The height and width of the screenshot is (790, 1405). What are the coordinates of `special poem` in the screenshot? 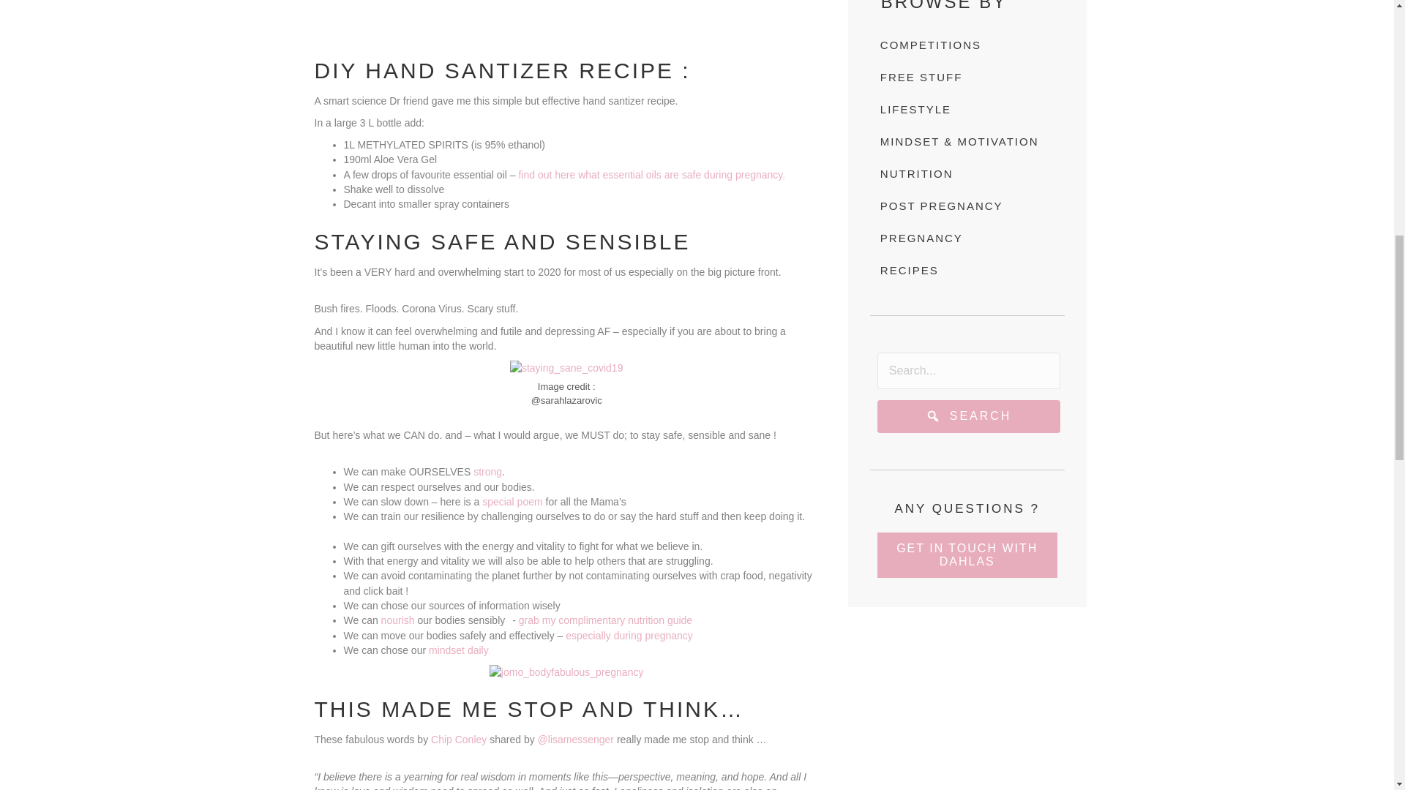 It's located at (512, 502).